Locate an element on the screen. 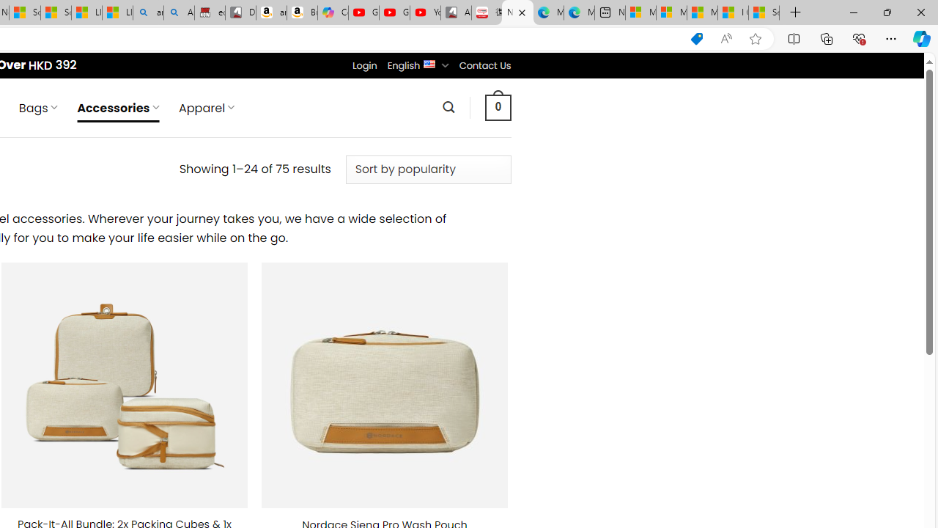  Gloom - YouTube is located at coordinates (394, 13).